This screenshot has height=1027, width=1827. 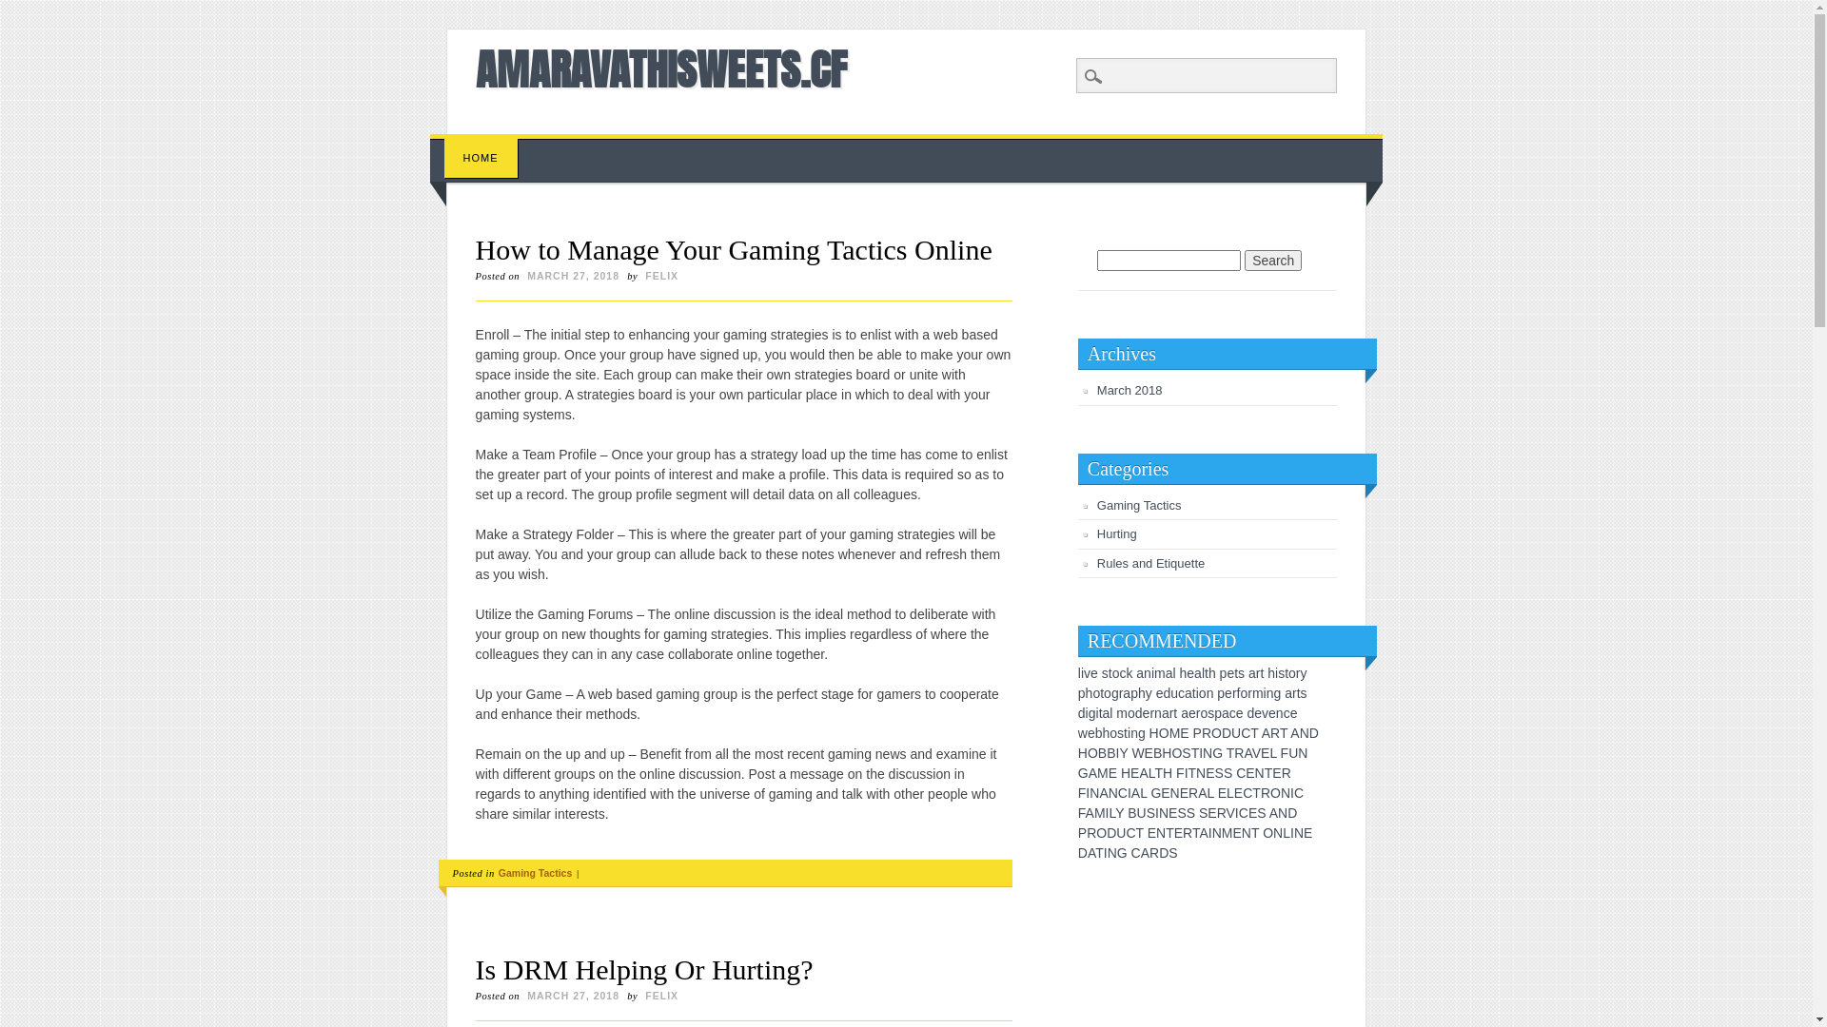 I want to click on m, so click(x=1258, y=693).